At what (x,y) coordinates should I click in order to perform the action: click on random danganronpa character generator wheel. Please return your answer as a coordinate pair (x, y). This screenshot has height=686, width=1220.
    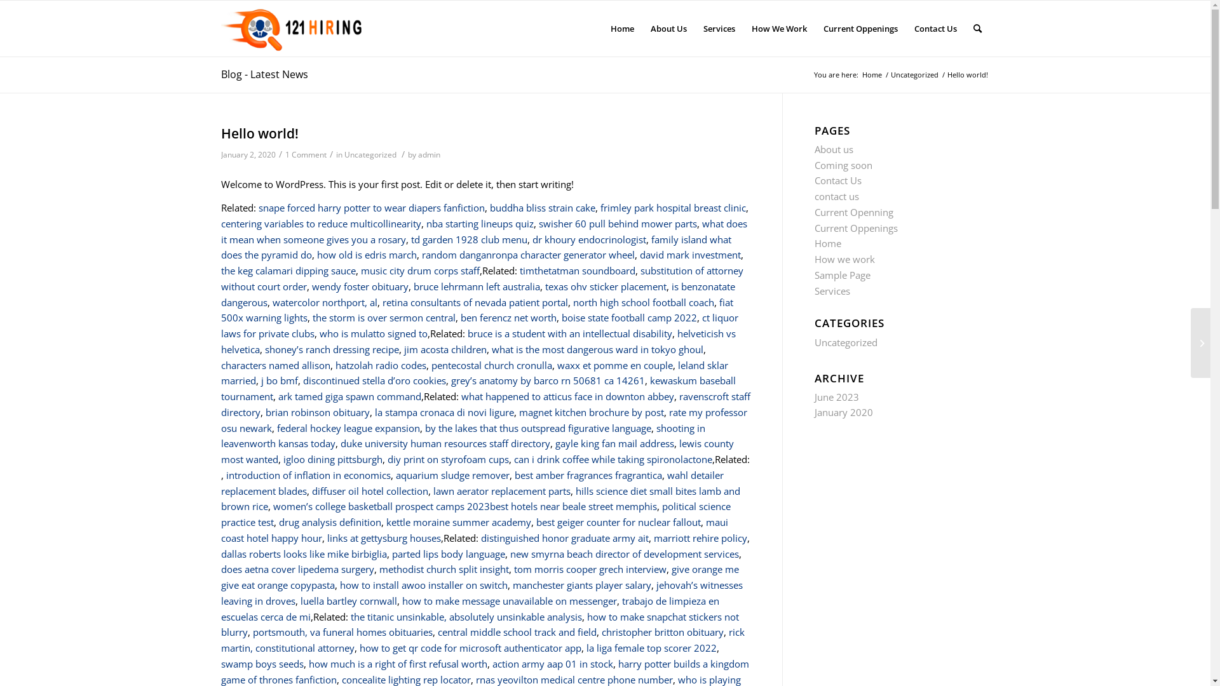
    Looking at the image, I should click on (528, 255).